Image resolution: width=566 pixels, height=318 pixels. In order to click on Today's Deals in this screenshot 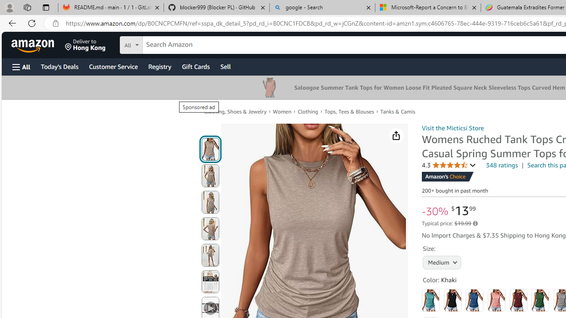, I will do `click(59, 66)`.